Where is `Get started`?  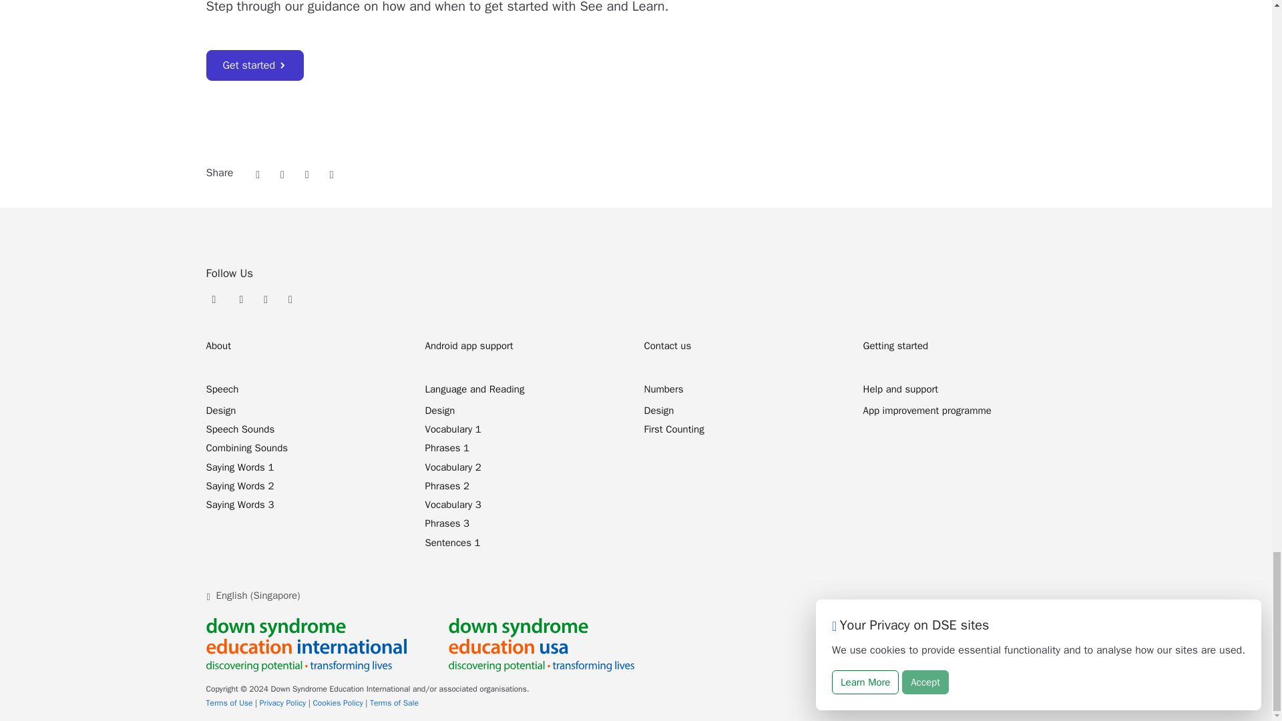 Get started is located at coordinates (254, 65).